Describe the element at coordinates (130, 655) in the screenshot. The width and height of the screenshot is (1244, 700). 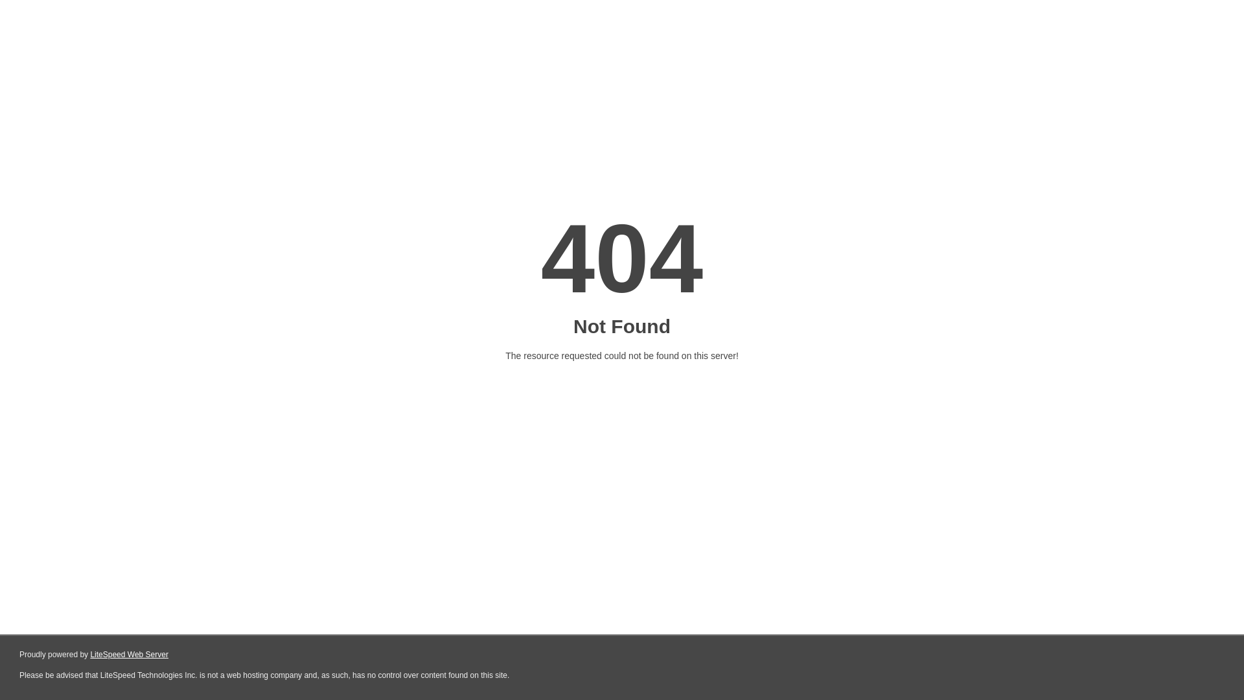
I see `LiteSpeed Web Server` at that location.